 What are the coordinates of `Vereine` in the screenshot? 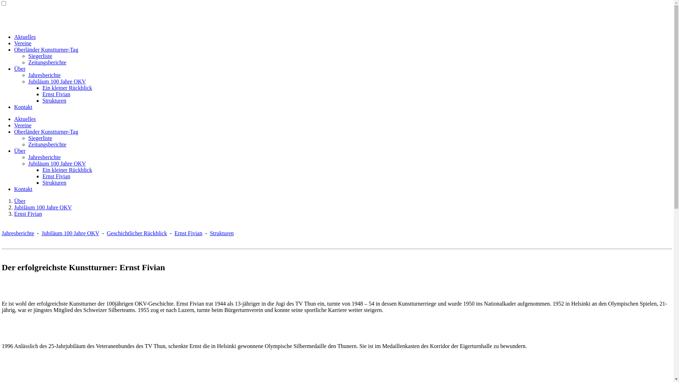 It's located at (23, 125).